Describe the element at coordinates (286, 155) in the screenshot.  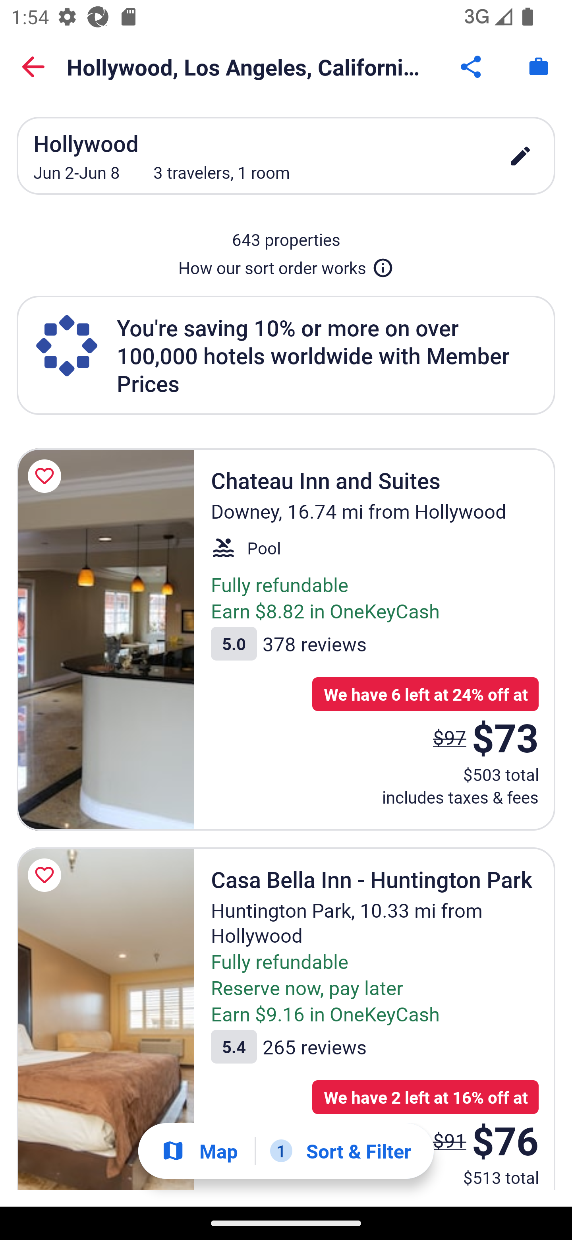
I see `Hollywood Jun 2-Jun 8 3 travelers, 1 room edit` at that location.